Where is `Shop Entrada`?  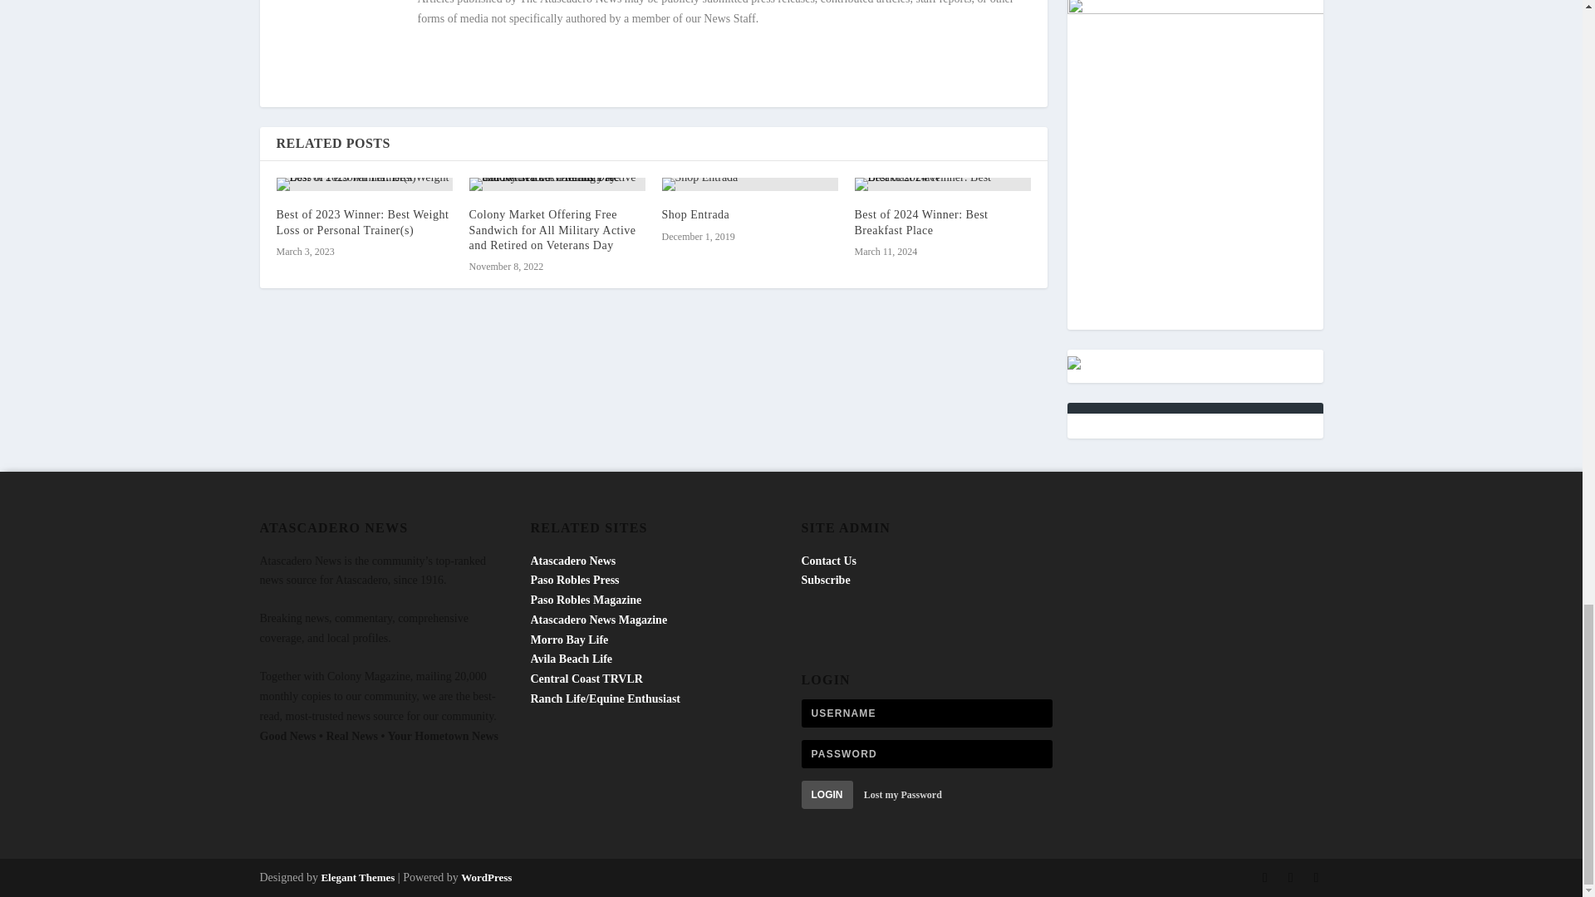 Shop Entrada is located at coordinates (694, 214).